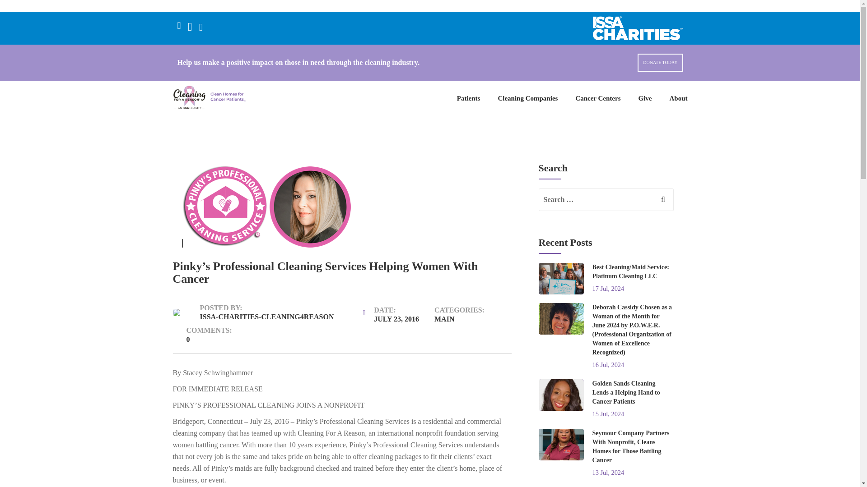 Image resolution: width=867 pixels, height=487 pixels. I want to click on Post date, so click(391, 313).